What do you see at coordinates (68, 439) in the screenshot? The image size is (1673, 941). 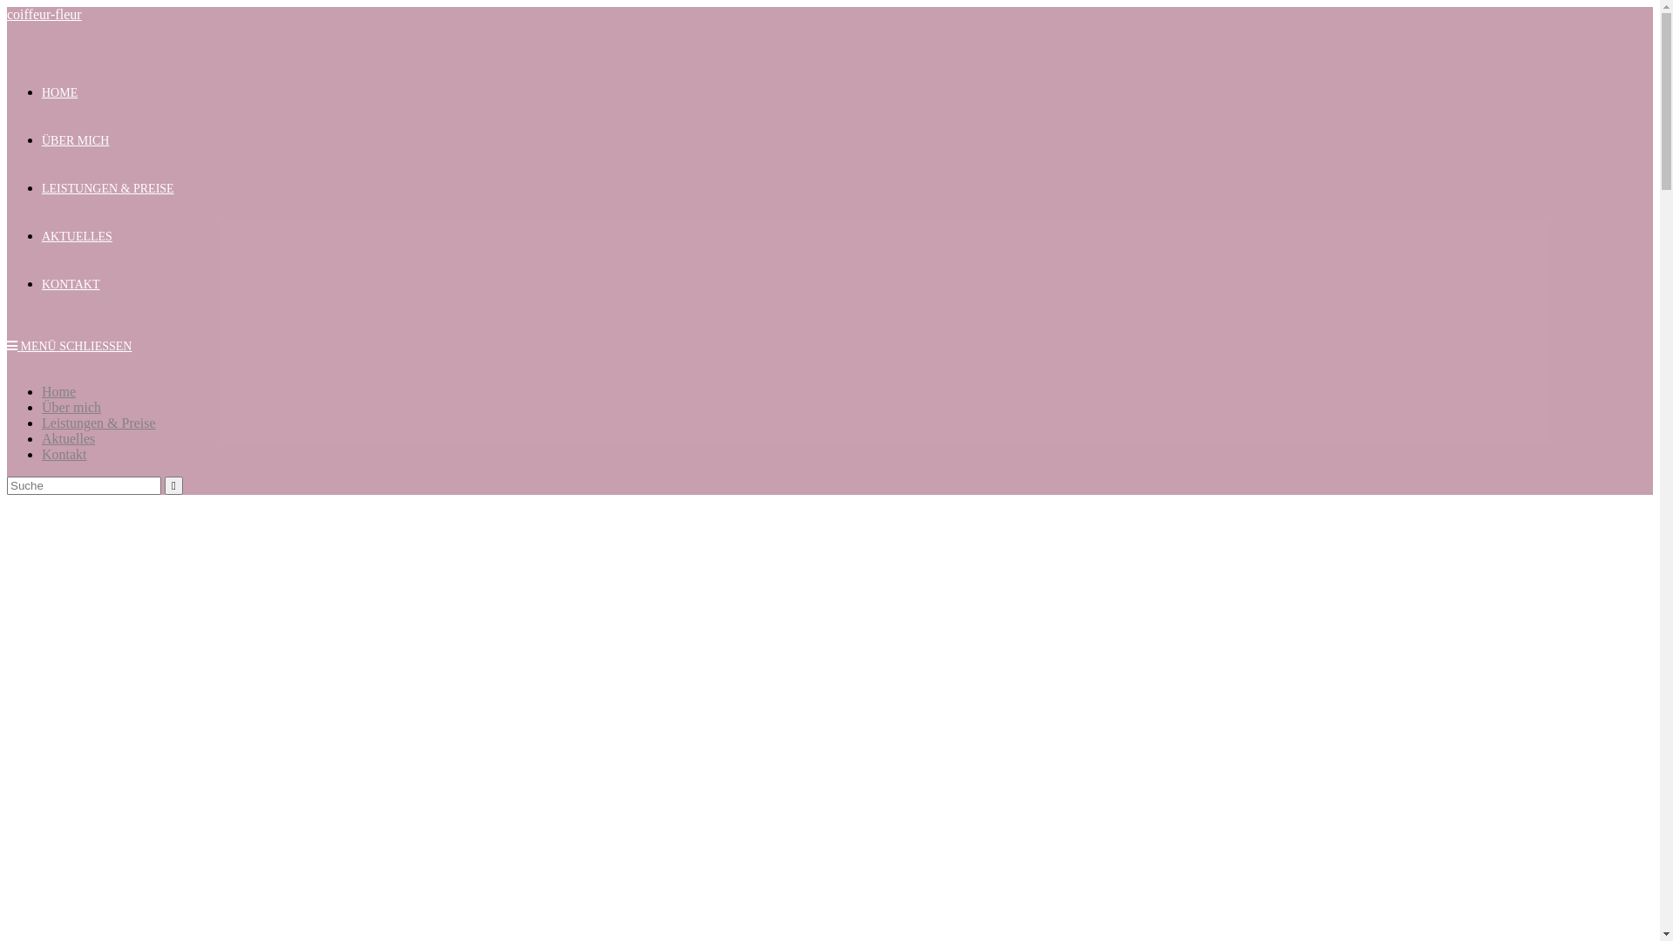 I see `Aktuelles` at bounding box center [68, 439].